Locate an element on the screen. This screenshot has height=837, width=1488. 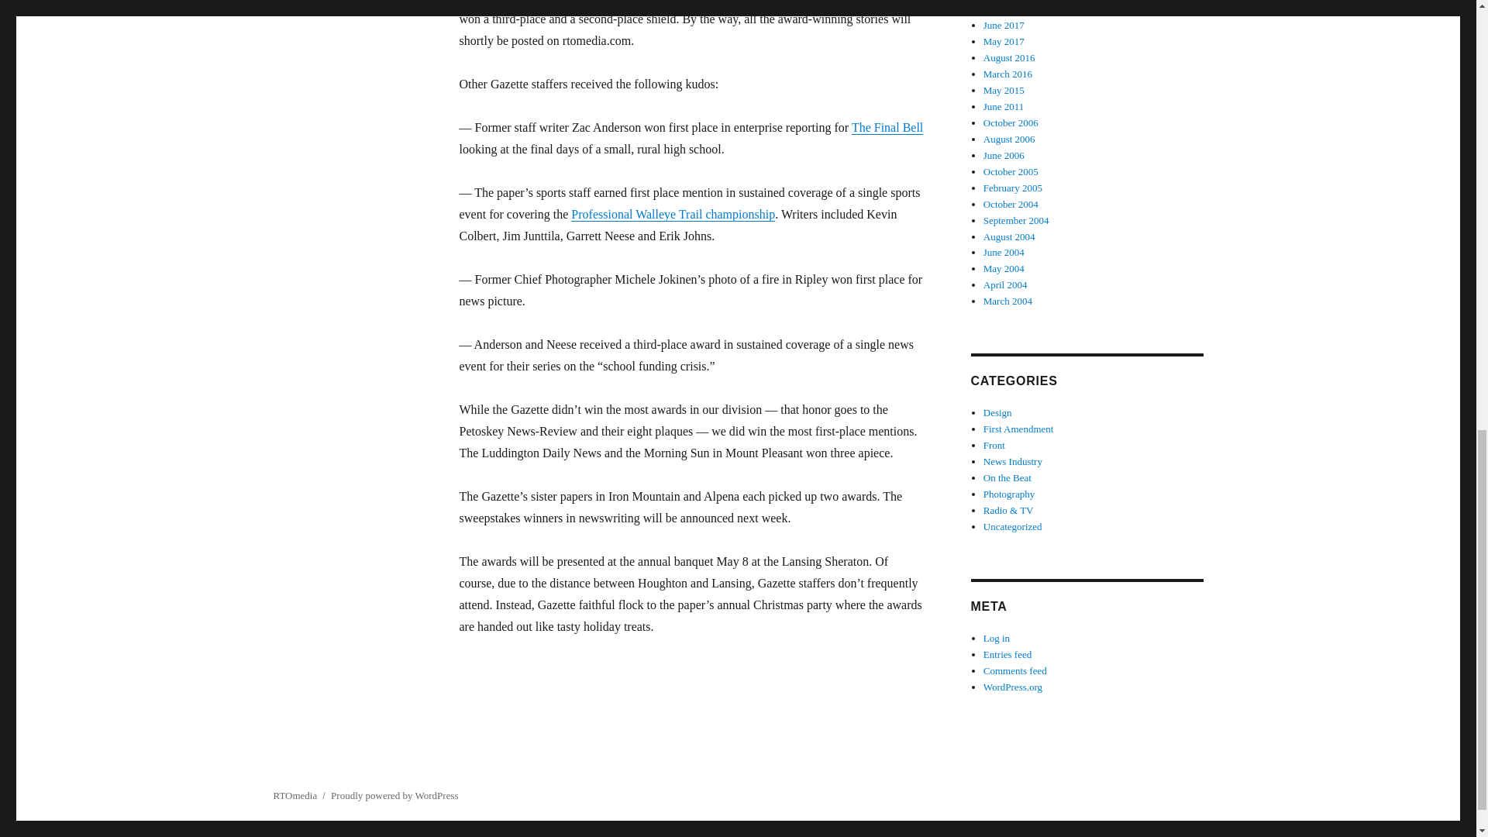
August 2004 is located at coordinates (1009, 237).